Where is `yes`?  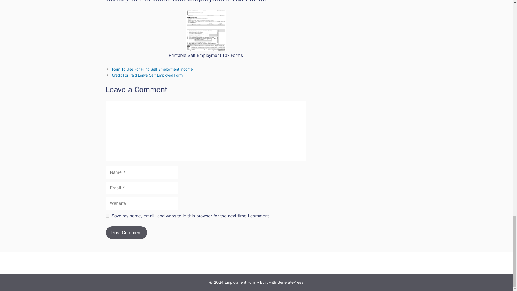
yes is located at coordinates (107, 216).